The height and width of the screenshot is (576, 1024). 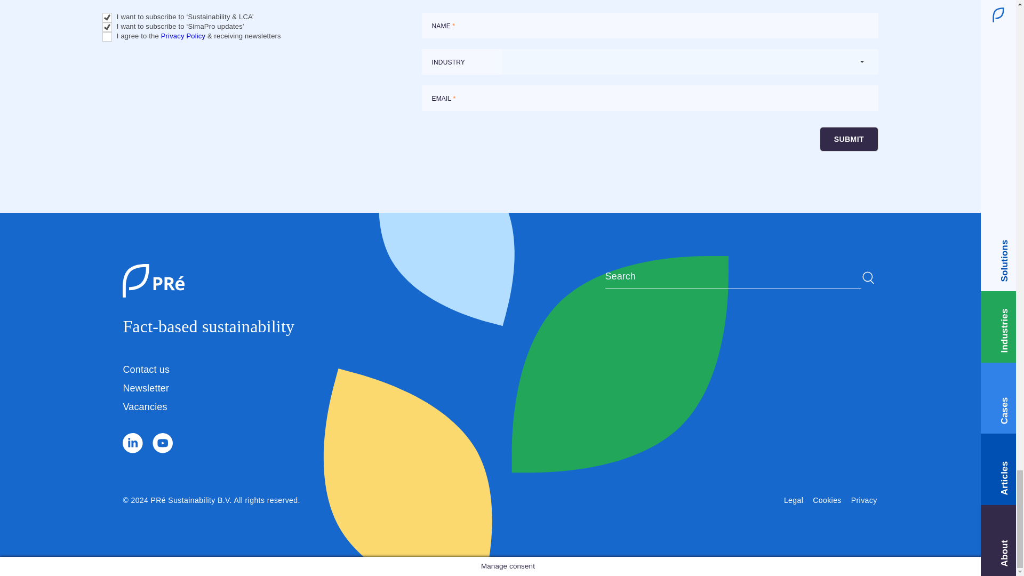 What do you see at coordinates (107, 17) in the screenshot?
I see `Sustainability and LCA` at bounding box center [107, 17].